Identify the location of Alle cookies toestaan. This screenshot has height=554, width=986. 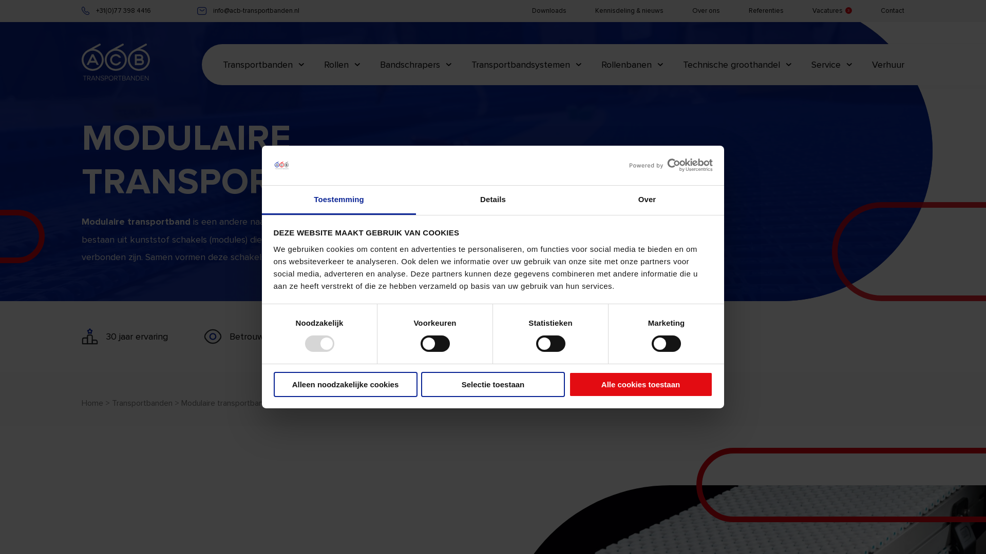
(641, 385).